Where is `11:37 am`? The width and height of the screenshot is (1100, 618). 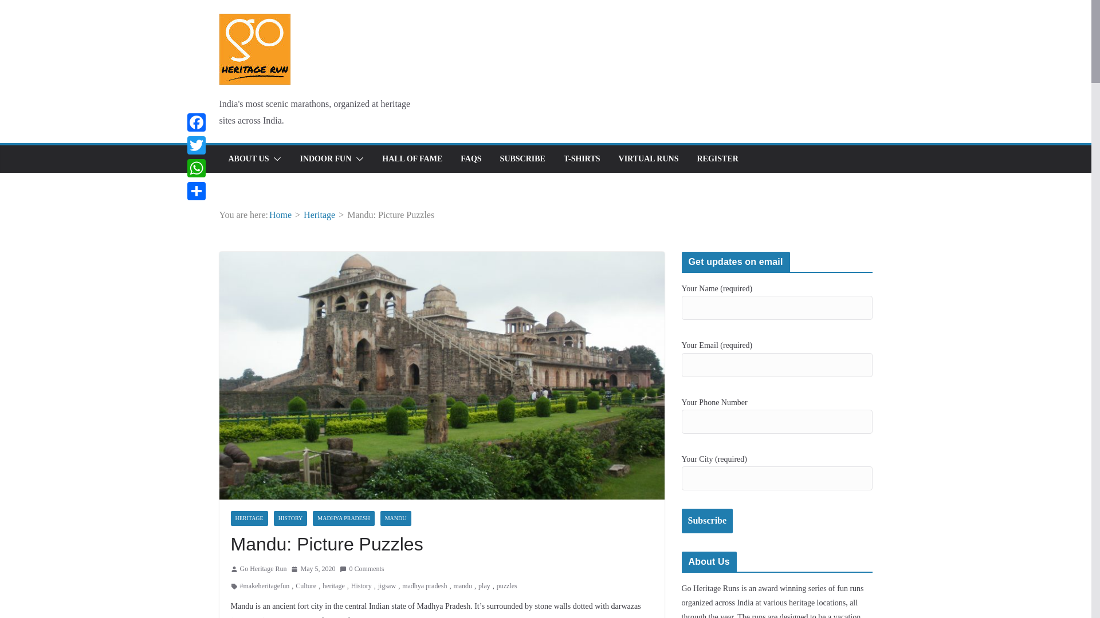 11:37 am is located at coordinates (313, 569).